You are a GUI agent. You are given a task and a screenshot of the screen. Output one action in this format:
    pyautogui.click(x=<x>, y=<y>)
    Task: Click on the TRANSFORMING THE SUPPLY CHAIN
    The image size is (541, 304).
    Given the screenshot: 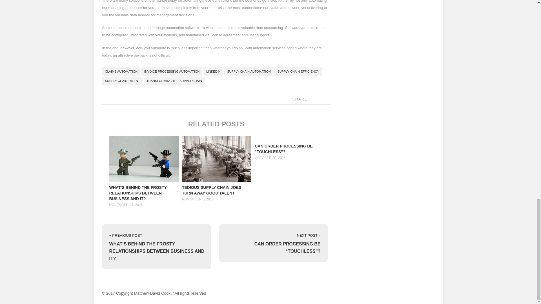 What is the action you would take?
    pyautogui.click(x=174, y=81)
    